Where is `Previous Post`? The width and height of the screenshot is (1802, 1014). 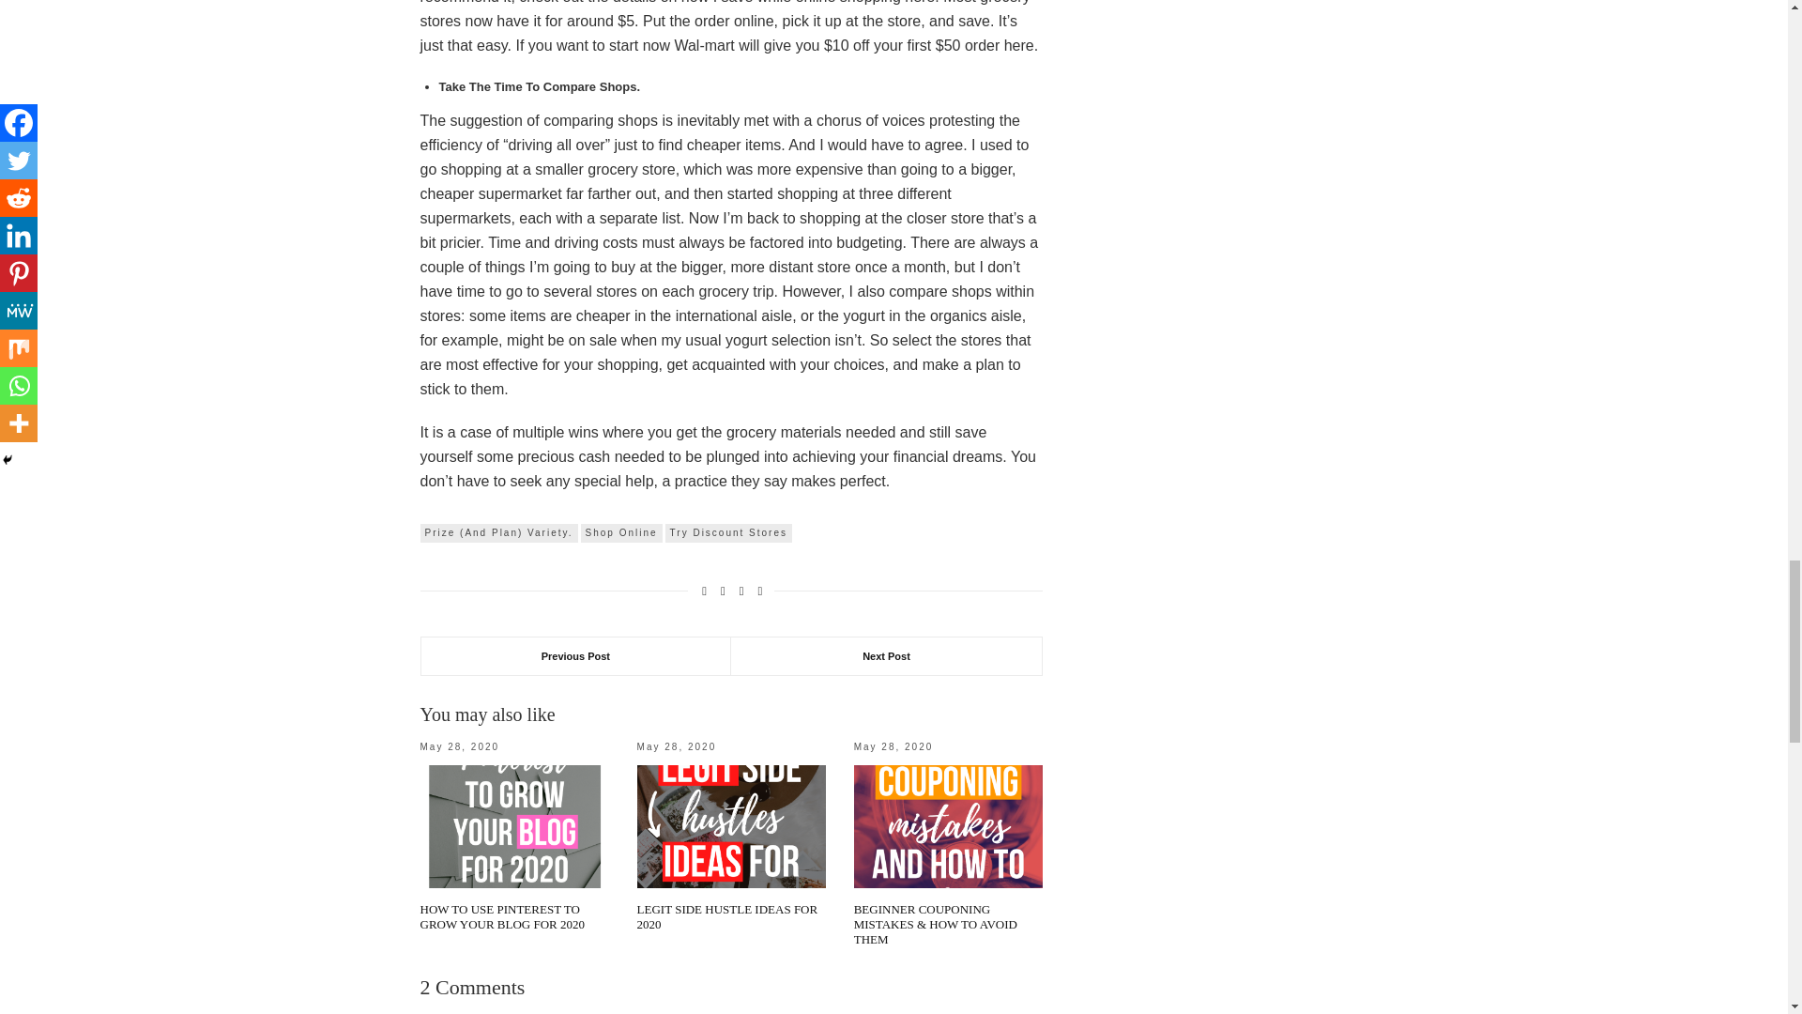 Previous Post is located at coordinates (575, 656).